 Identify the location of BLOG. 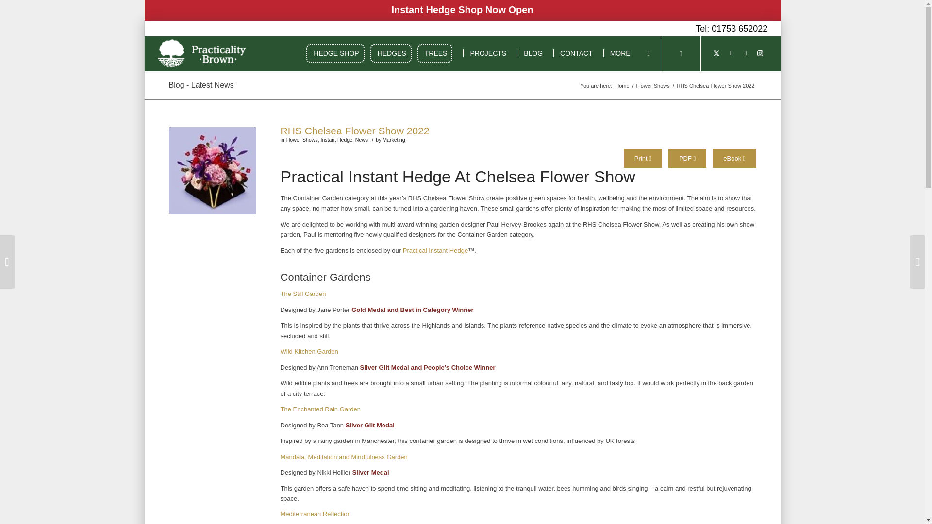
(531, 53).